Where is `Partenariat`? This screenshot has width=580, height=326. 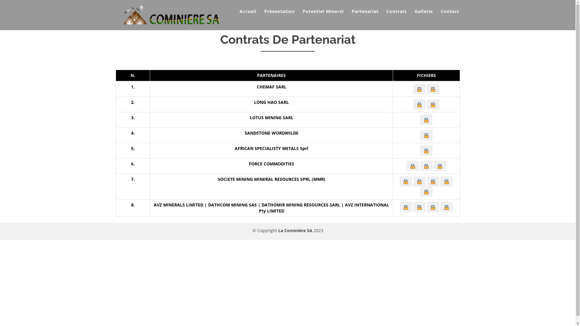
Partenariat is located at coordinates (365, 11).